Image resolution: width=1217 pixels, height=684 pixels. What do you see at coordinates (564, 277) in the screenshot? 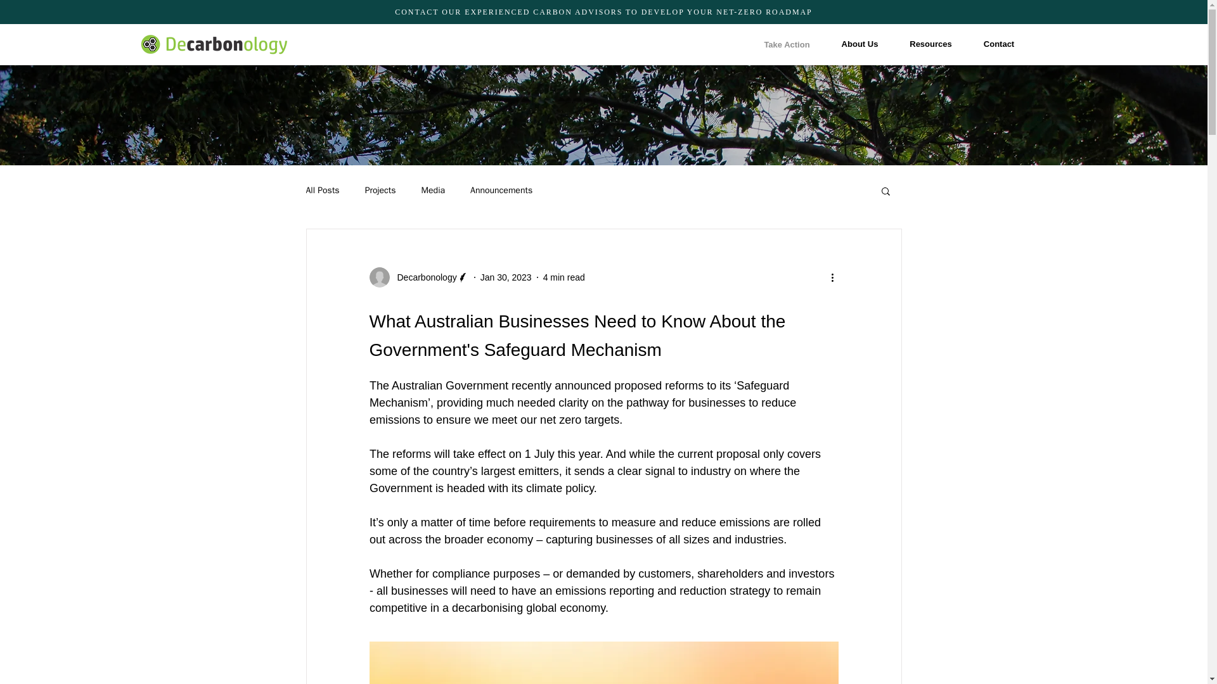
I see `4 min read` at bounding box center [564, 277].